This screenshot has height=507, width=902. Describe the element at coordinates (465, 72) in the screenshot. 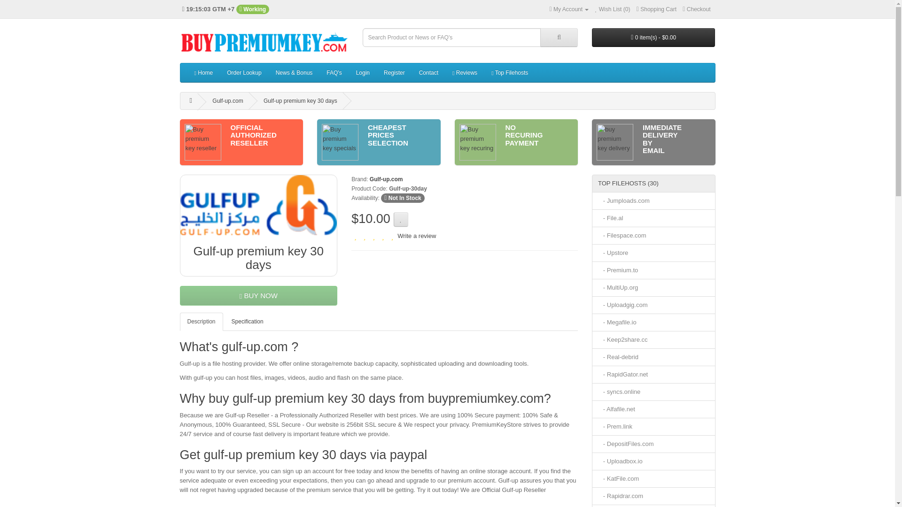

I see `Reviews` at that location.